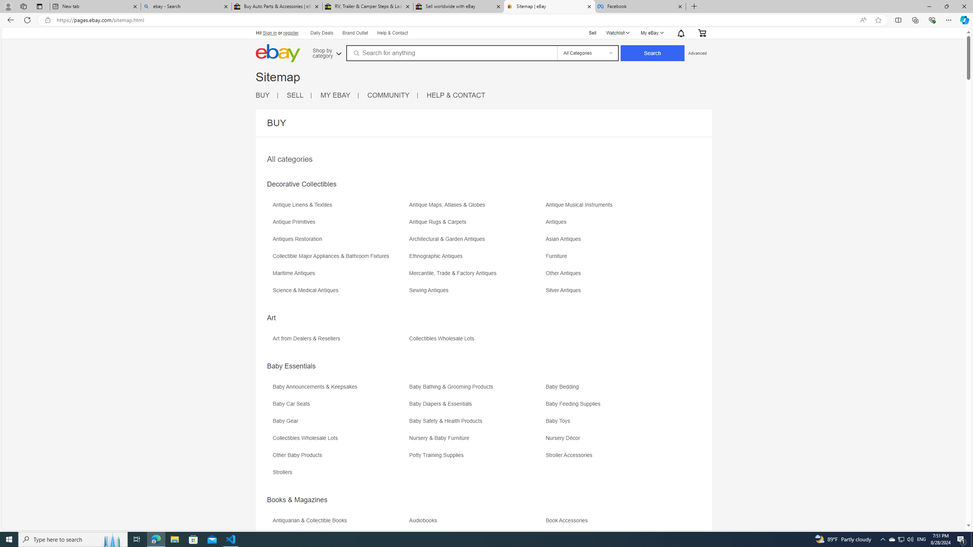  Describe the element at coordinates (291, 366) in the screenshot. I see `Baby Essentials` at that location.